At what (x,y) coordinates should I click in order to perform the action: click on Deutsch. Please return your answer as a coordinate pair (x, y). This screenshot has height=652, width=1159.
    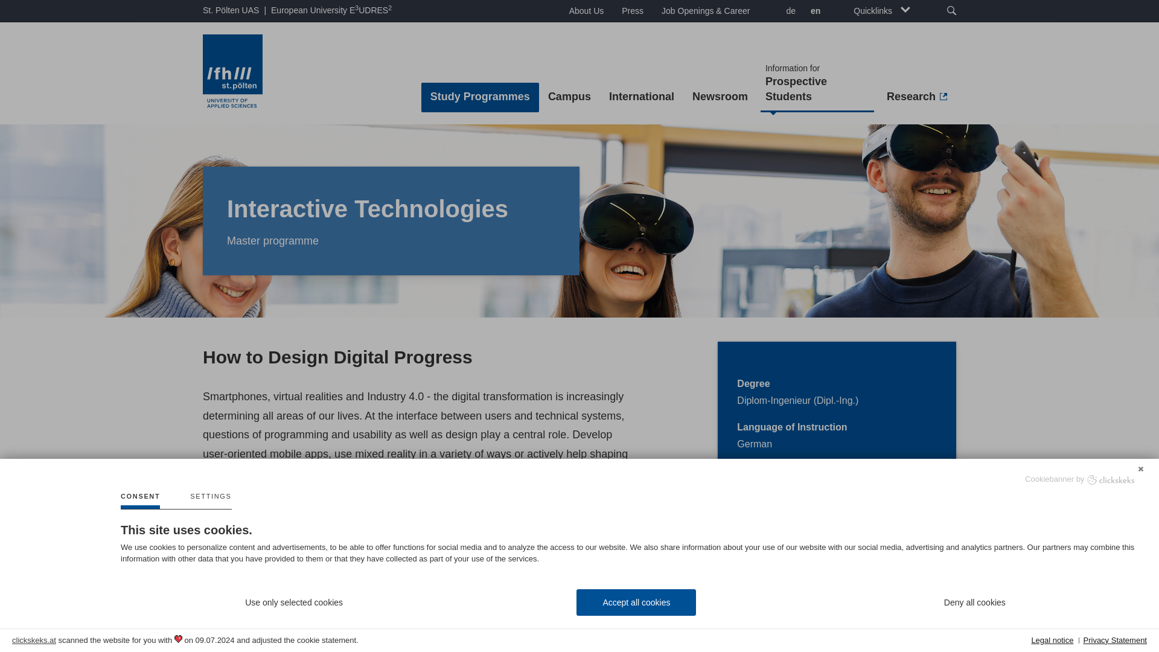
    Looking at the image, I should click on (569, 97).